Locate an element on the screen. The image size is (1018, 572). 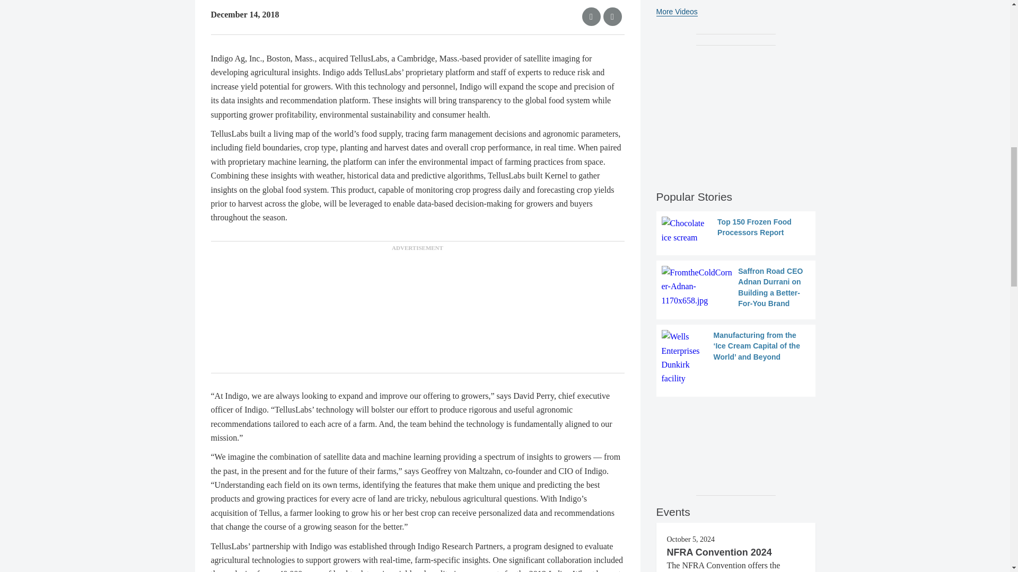
Interaction questions is located at coordinates (736, 442).